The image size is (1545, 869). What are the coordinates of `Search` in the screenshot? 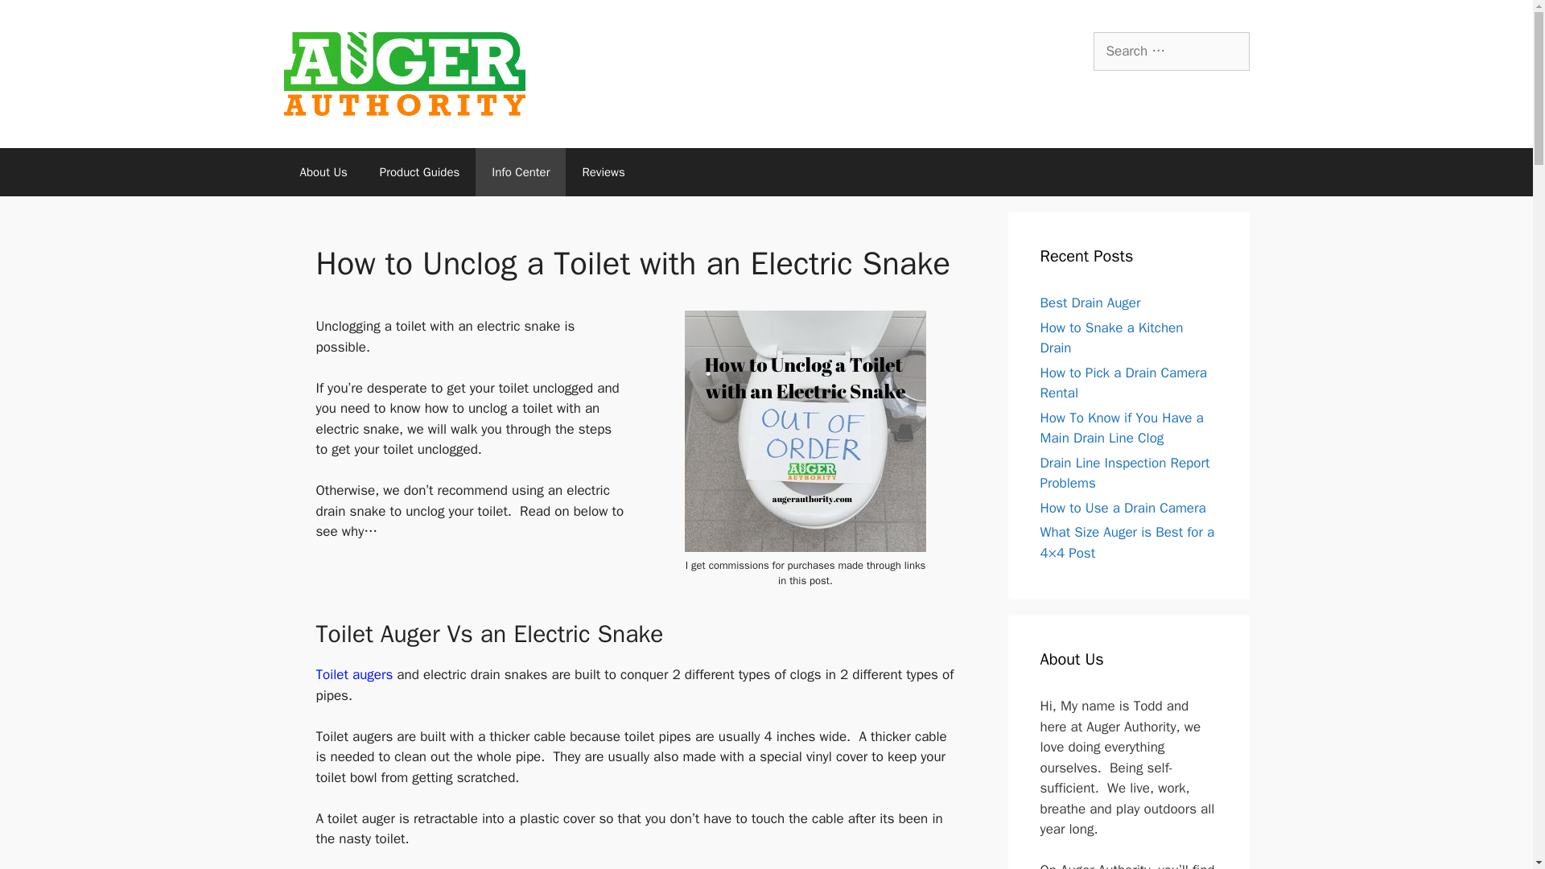 It's located at (38, 19).